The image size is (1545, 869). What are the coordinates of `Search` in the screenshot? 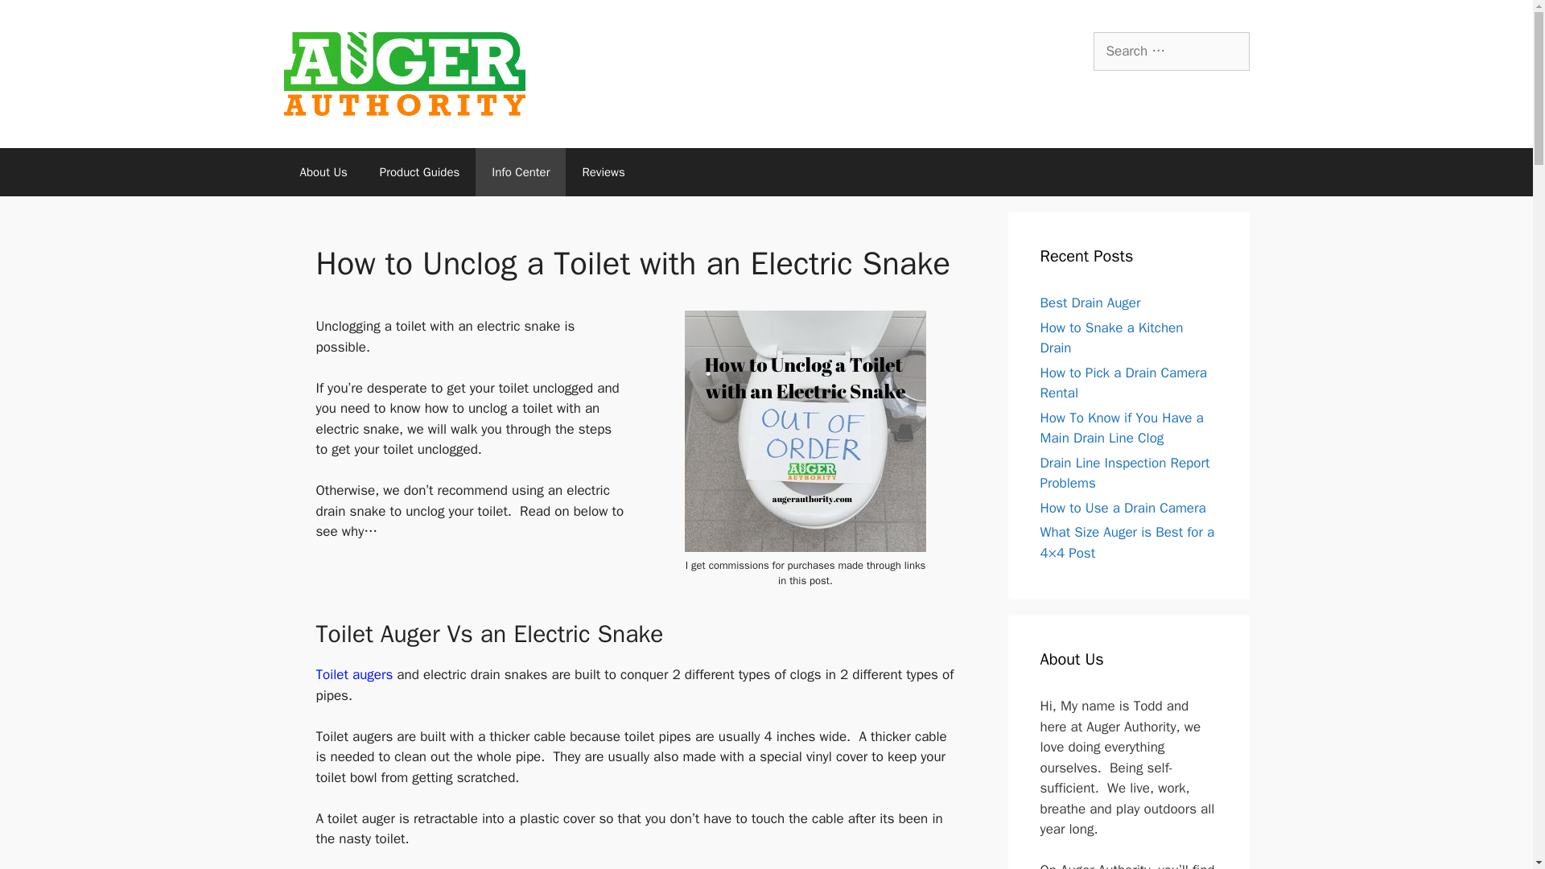 It's located at (38, 19).